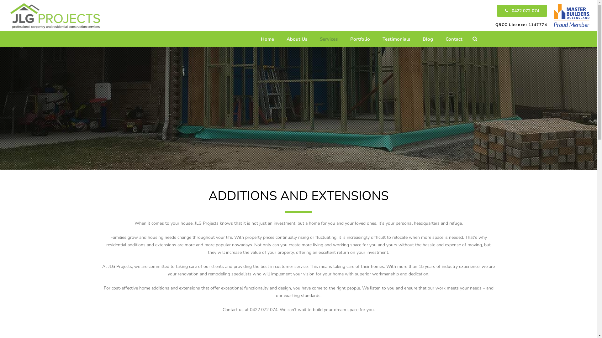 The height and width of the screenshot is (338, 602). I want to click on Portfolio, so click(360, 39).